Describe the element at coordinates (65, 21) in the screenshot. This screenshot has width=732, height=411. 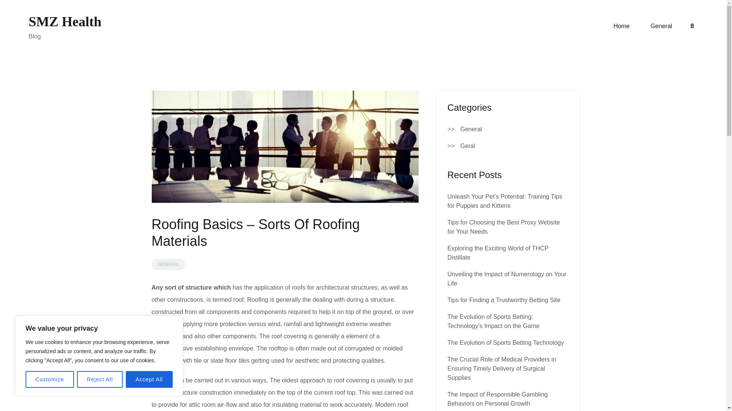
I see `SMZ Health` at that location.